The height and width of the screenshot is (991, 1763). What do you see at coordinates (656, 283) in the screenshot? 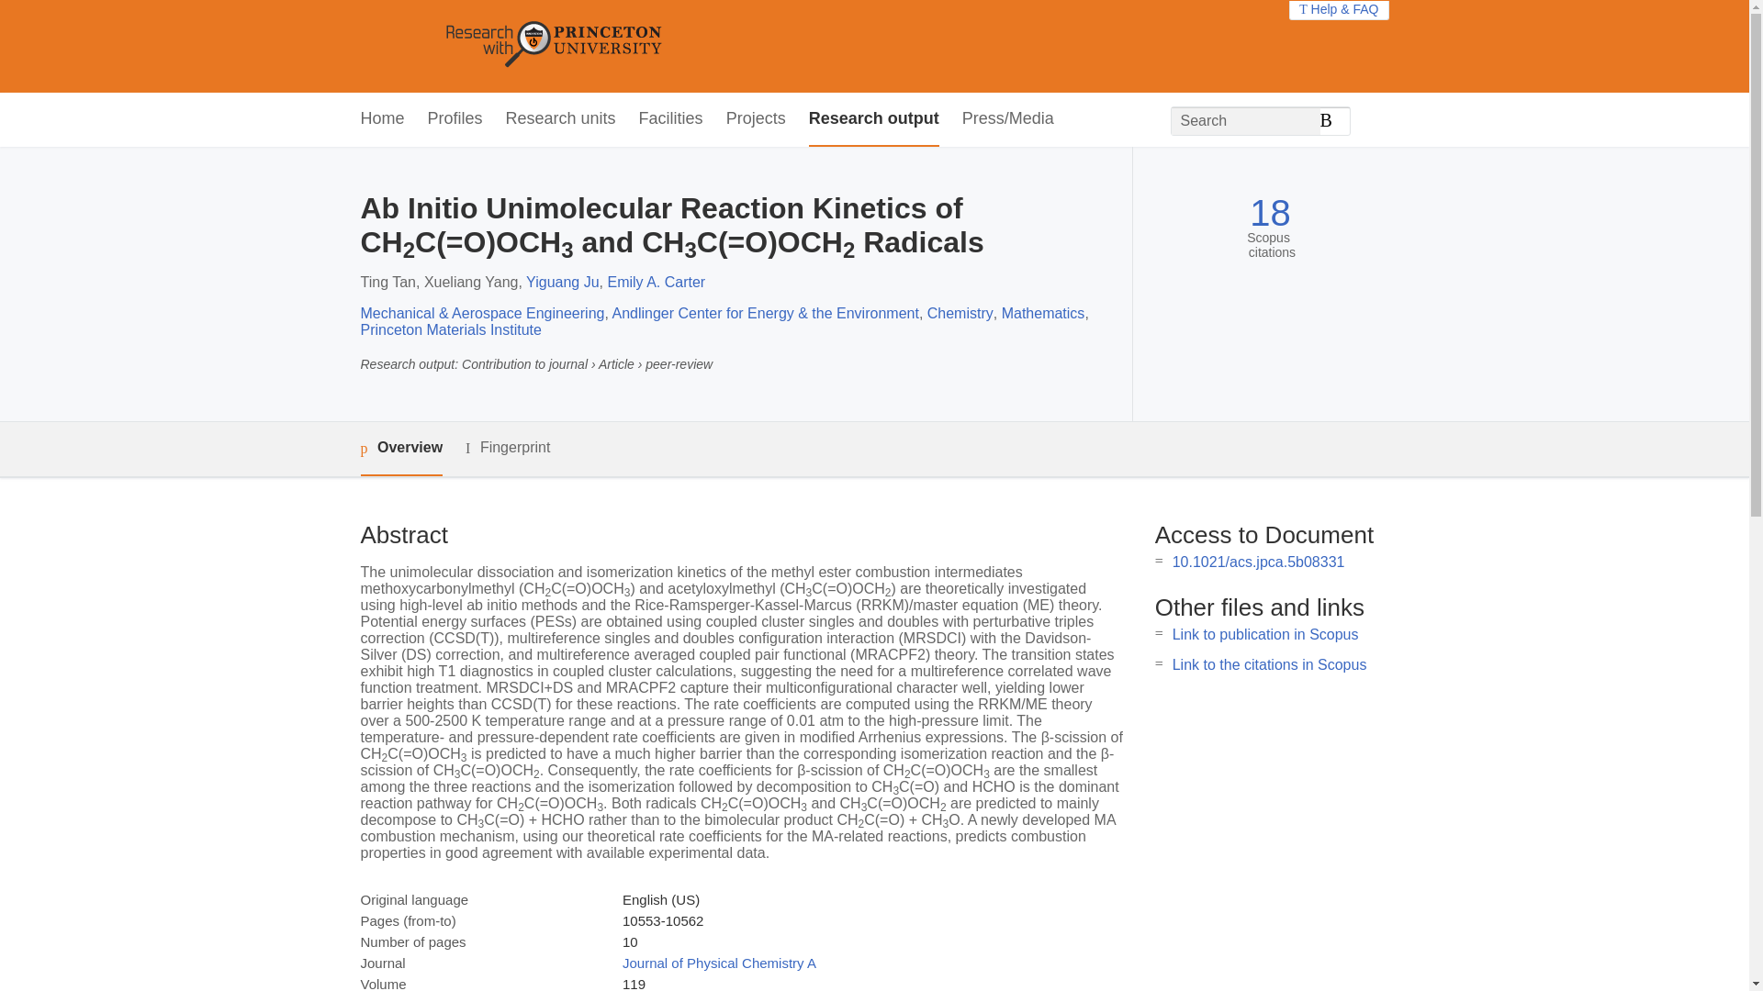
I see `Emily A. Carter` at bounding box center [656, 283].